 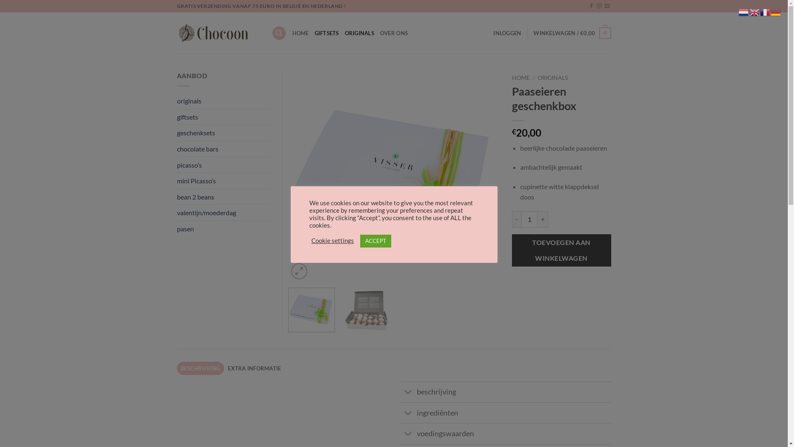 What do you see at coordinates (744, 12) in the screenshot?
I see `Nederlands` at bounding box center [744, 12].